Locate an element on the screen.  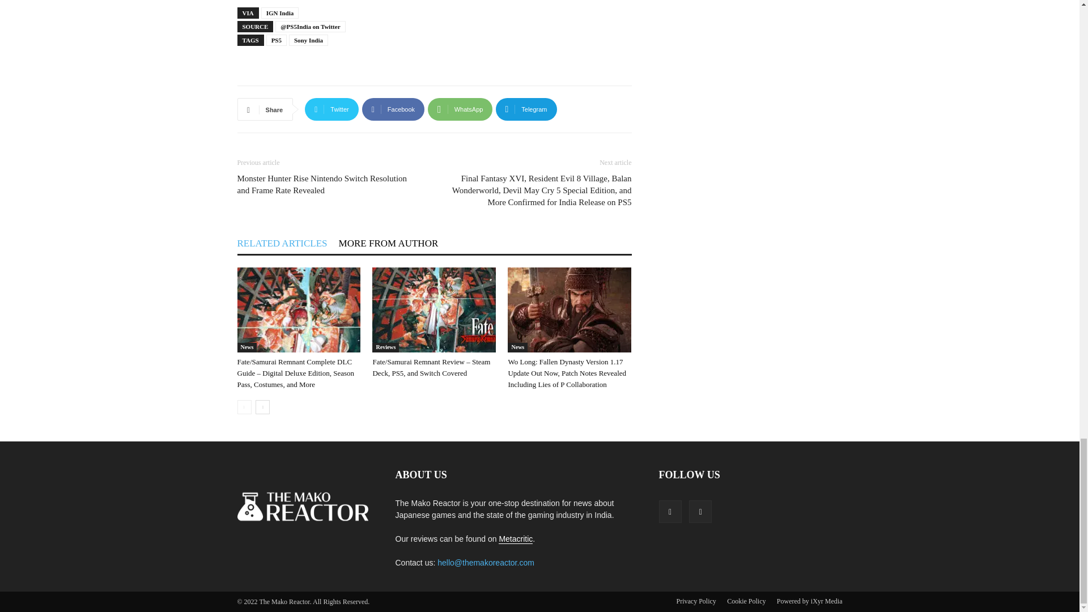
Telegram is located at coordinates (526, 109).